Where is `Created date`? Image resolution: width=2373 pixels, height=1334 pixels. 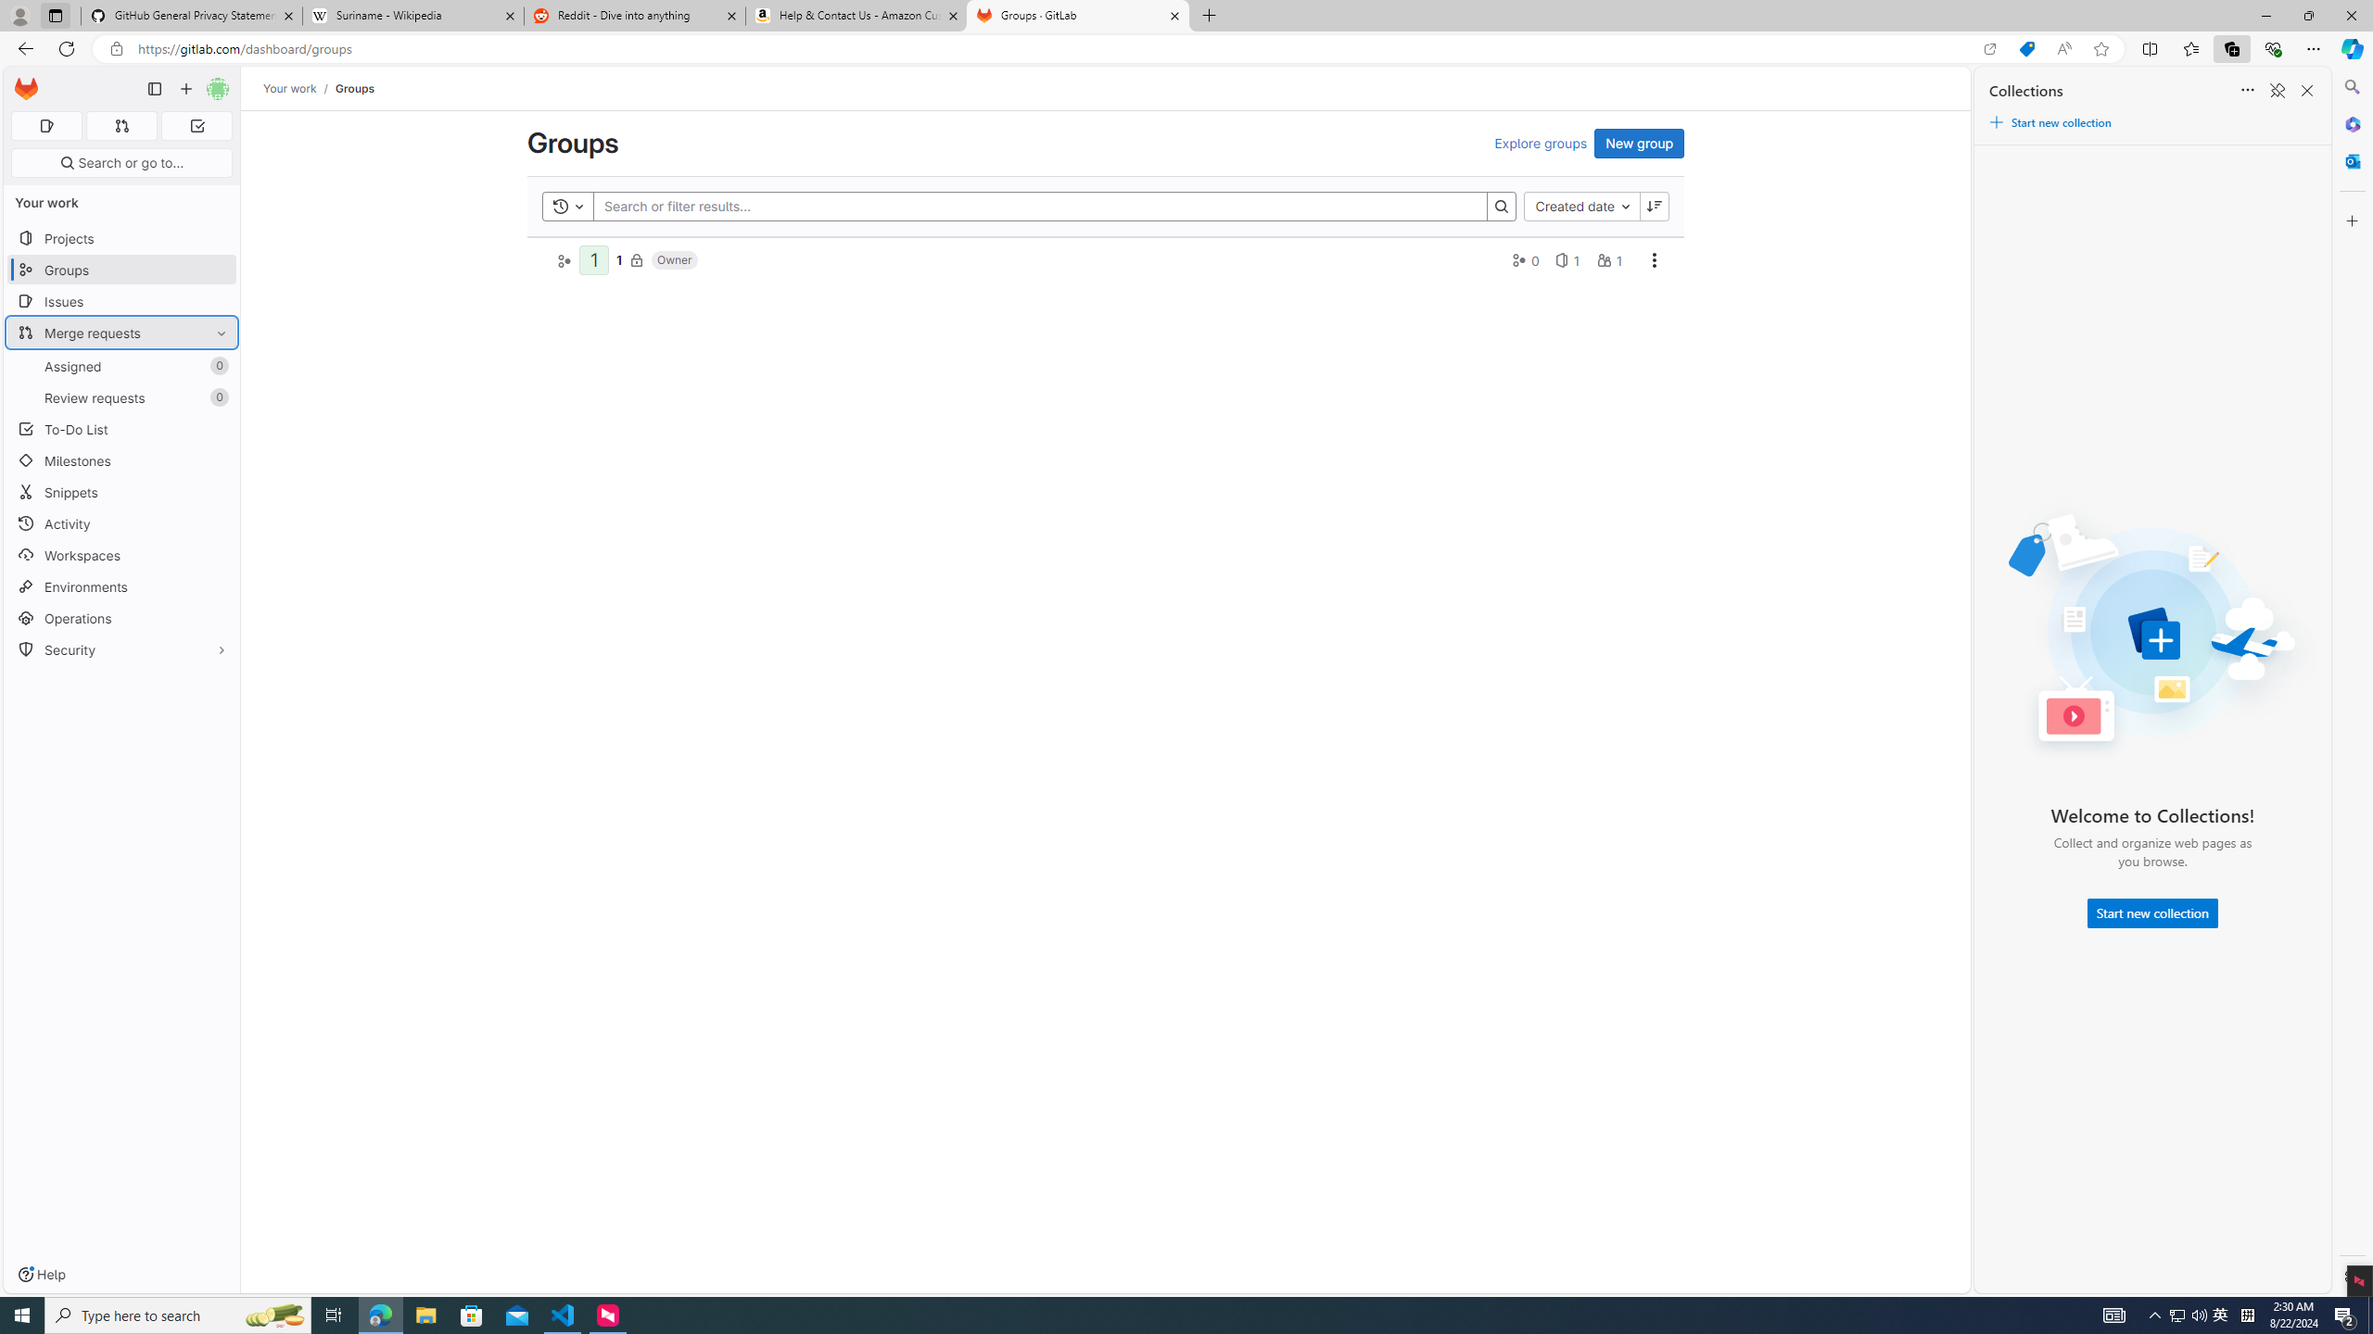
Created date is located at coordinates (1581, 206).